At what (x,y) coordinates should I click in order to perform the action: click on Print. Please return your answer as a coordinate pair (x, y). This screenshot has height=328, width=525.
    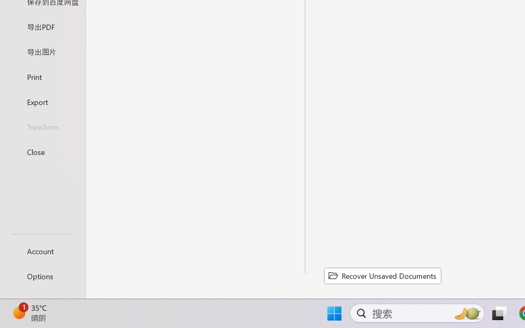
    Looking at the image, I should click on (43, 76).